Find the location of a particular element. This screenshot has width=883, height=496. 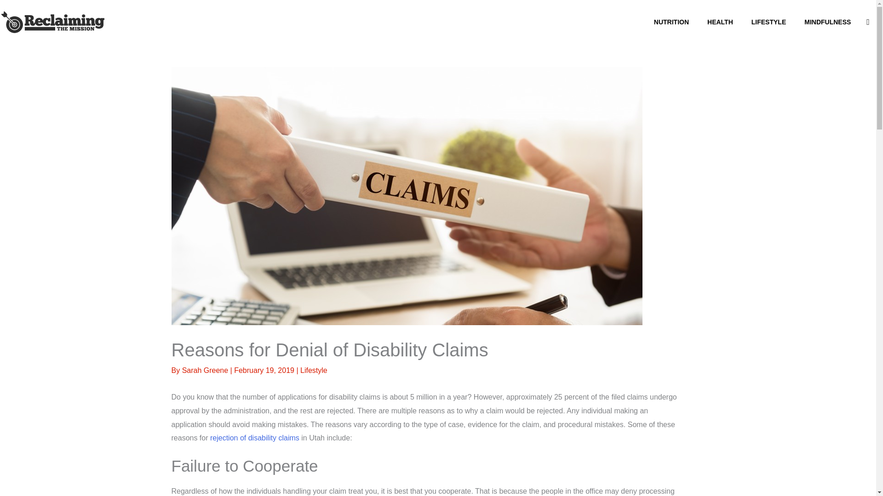

View all posts by Sarah Greene is located at coordinates (206, 370).